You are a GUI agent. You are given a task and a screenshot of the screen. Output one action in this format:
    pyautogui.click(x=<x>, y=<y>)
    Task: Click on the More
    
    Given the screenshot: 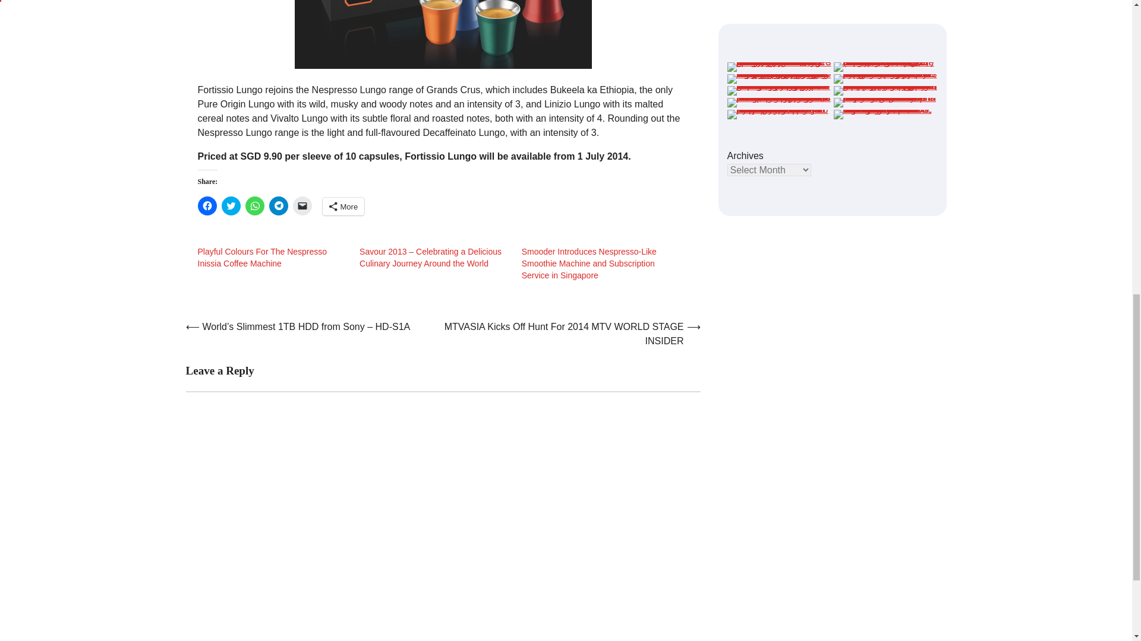 What is the action you would take?
    pyautogui.click(x=342, y=206)
    